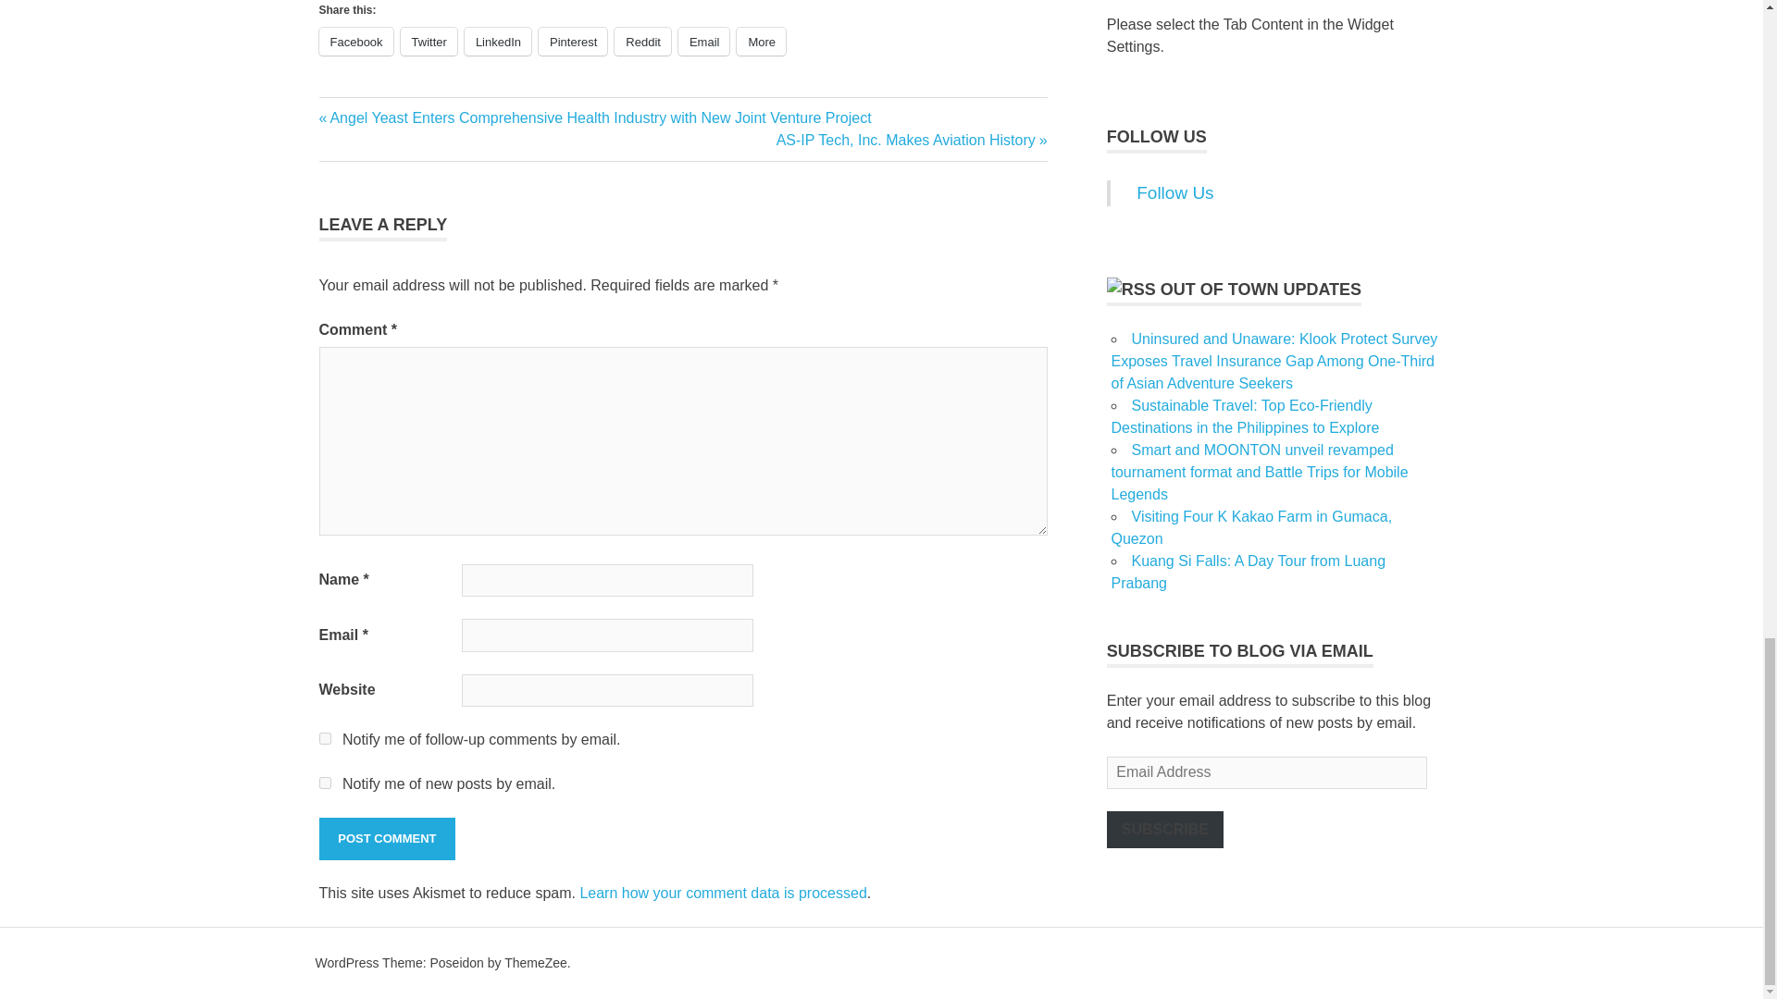 The image size is (1777, 999). What do you see at coordinates (642, 42) in the screenshot?
I see `Click to share on Reddit` at bounding box center [642, 42].